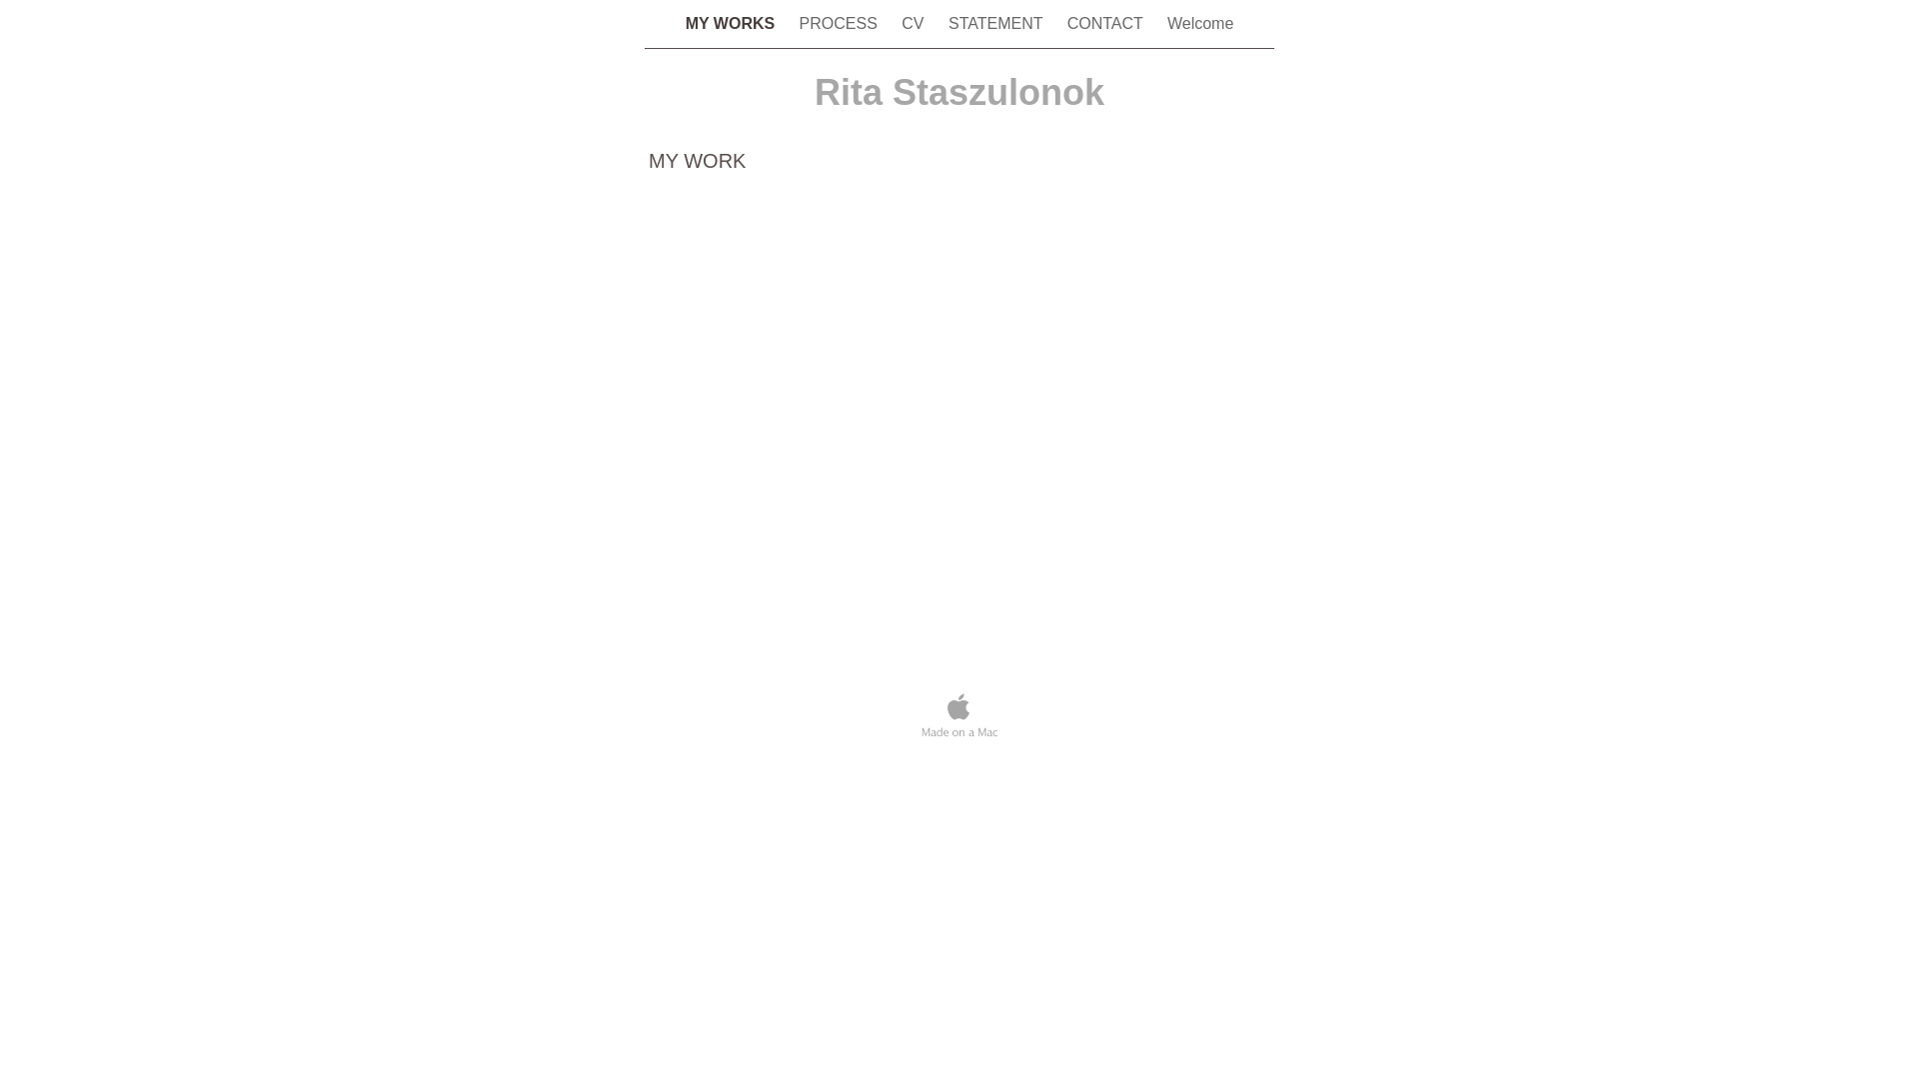 This screenshot has height=1079, width=1919. Describe the element at coordinates (916, 24) in the screenshot. I see `CV` at that location.